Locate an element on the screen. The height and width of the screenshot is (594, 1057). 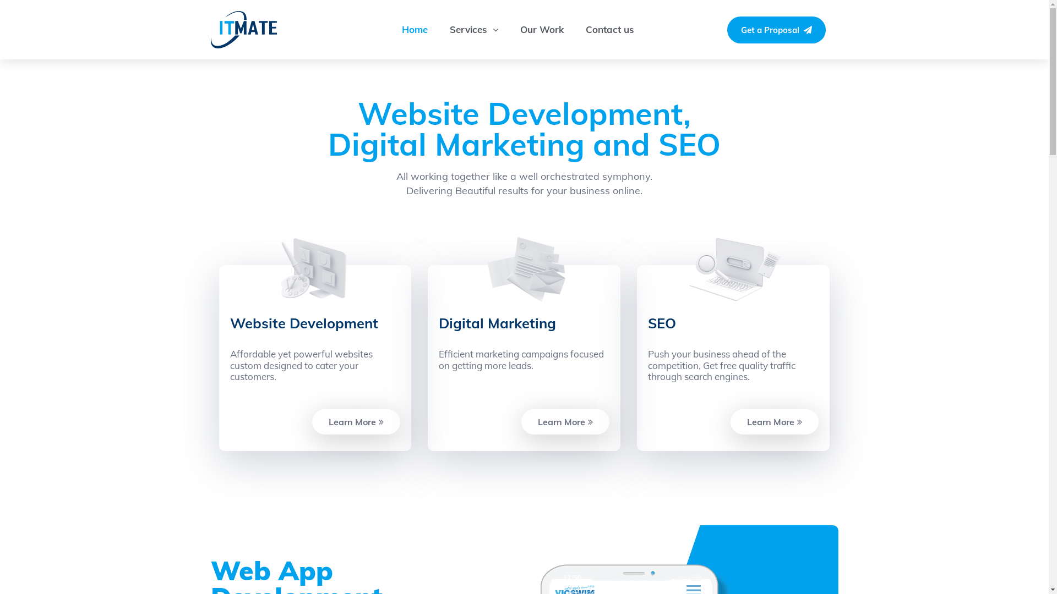
Get a Proposal is located at coordinates (776, 30).